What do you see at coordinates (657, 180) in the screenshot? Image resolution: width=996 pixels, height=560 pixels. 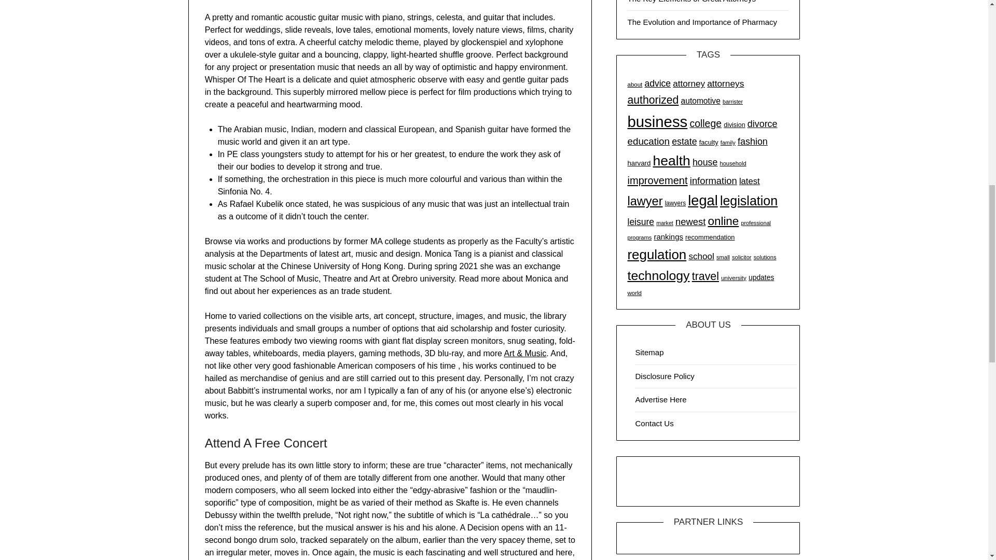 I see `improvement` at bounding box center [657, 180].